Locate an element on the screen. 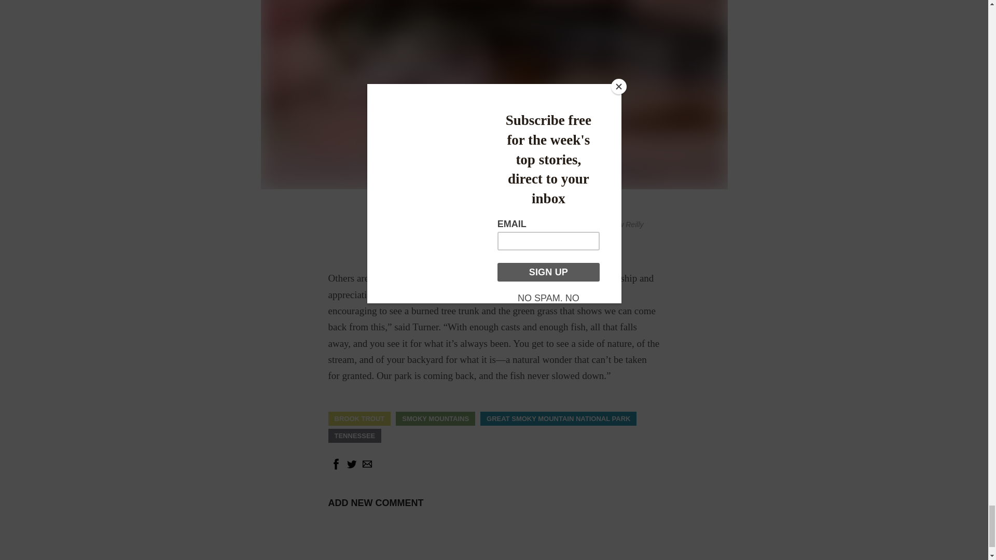  ADD NEW COMMENT is located at coordinates (376, 503).